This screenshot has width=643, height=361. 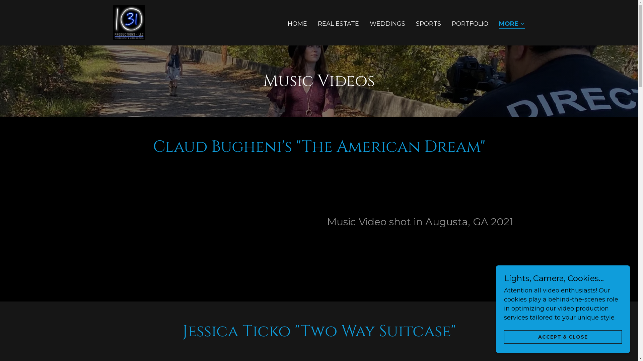 I want to click on HOME, so click(x=297, y=23).